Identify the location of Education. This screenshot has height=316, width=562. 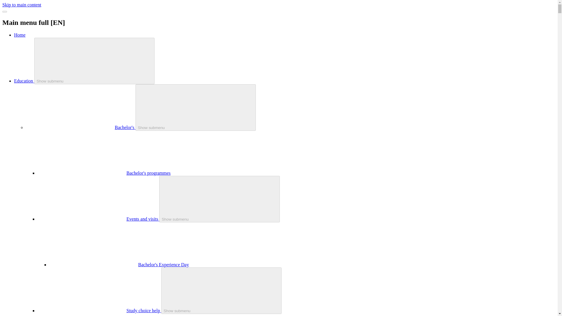
(24, 81).